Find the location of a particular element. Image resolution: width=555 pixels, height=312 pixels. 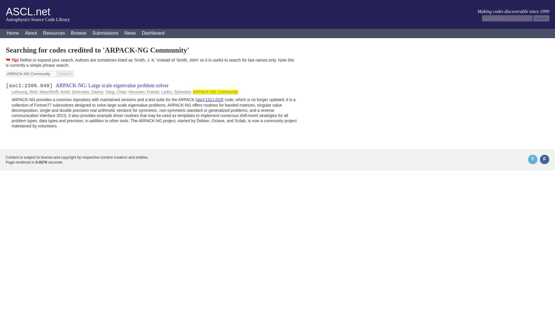

Submissions is located at coordinates (105, 34).